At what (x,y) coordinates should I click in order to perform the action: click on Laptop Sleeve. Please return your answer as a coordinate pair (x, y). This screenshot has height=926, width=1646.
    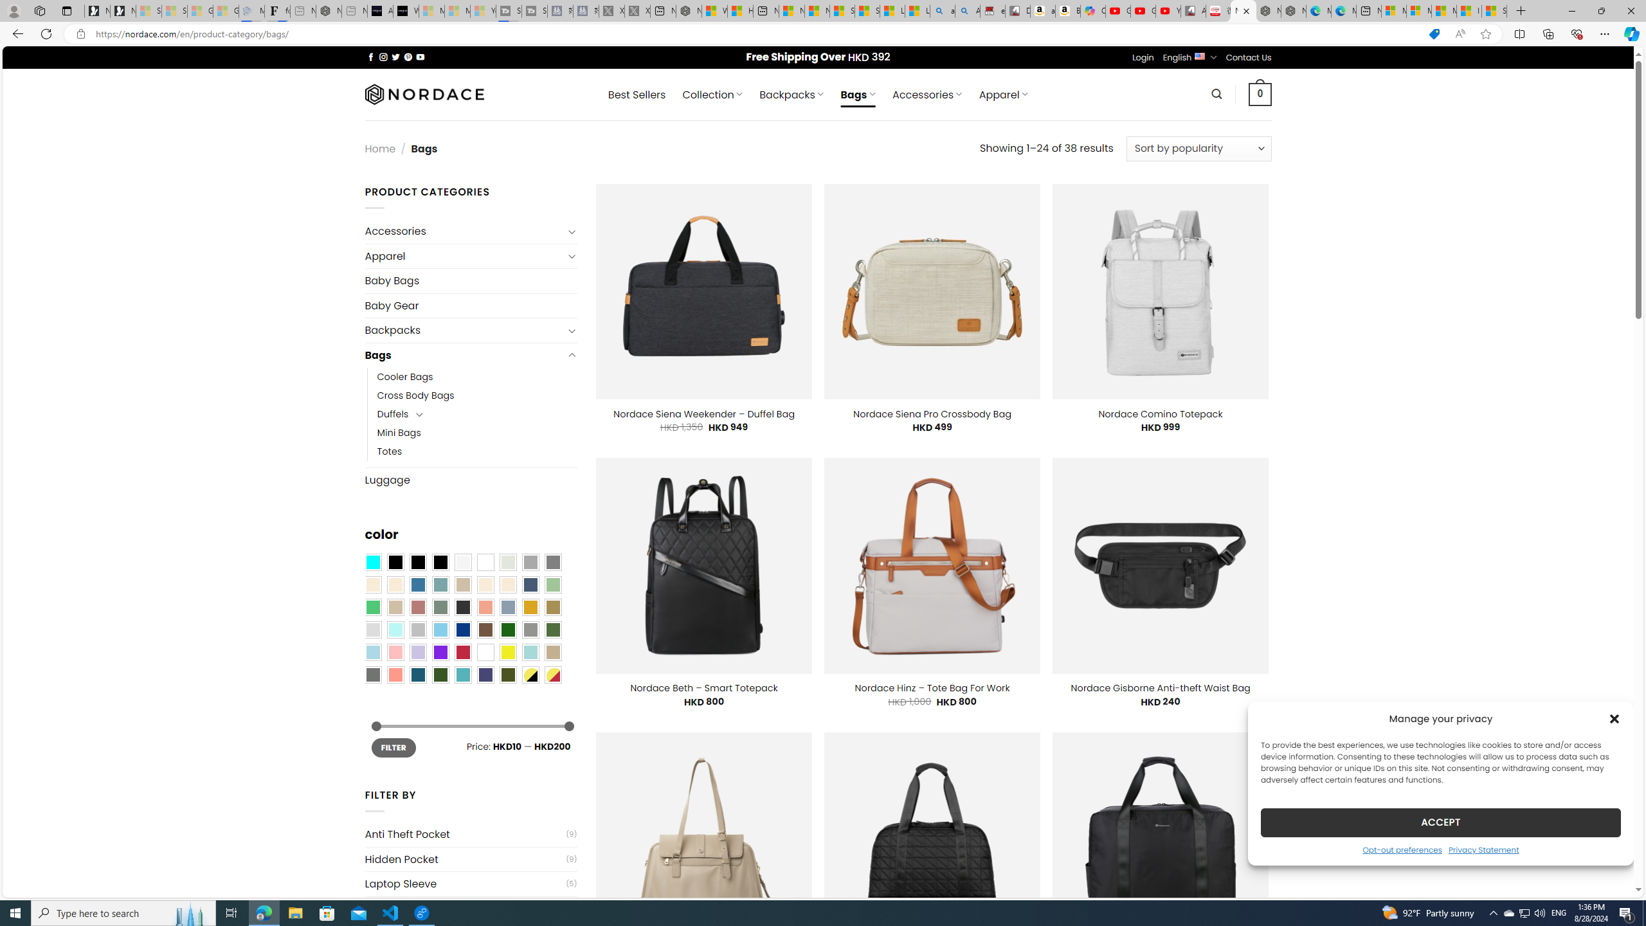
    Looking at the image, I should click on (464, 884).